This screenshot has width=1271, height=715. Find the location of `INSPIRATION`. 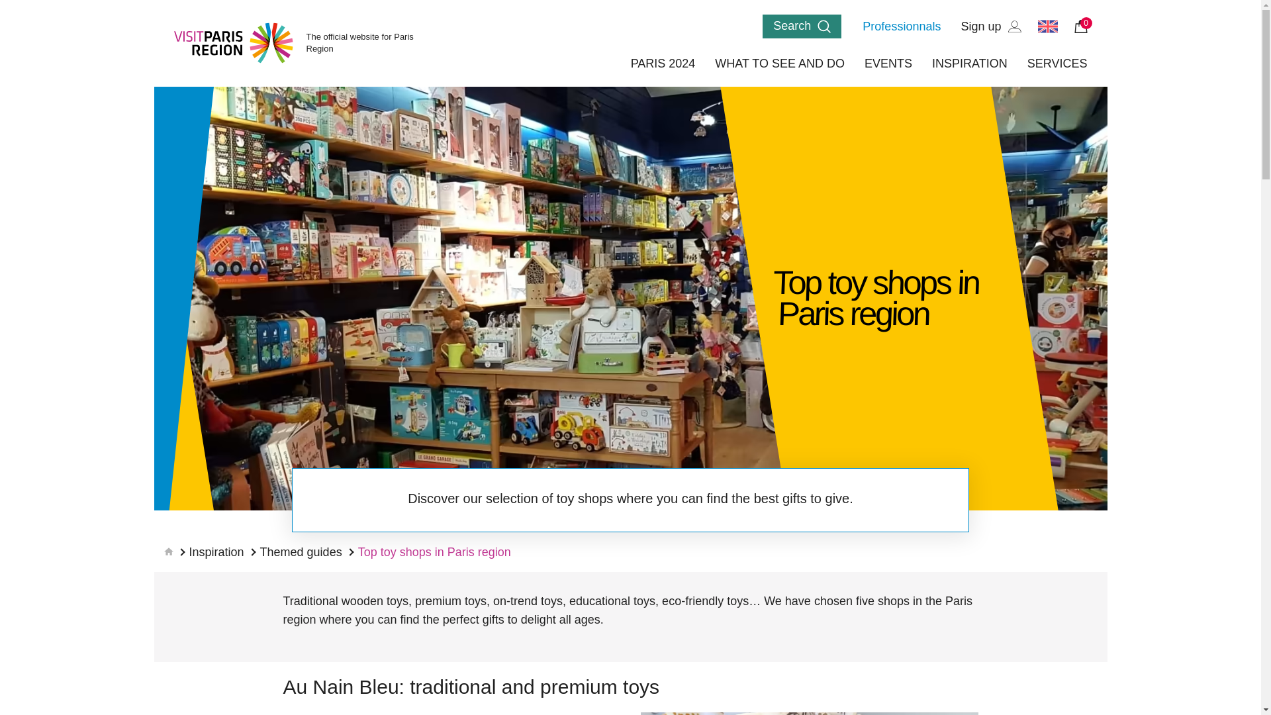

INSPIRATION is located at coordinates (969, 64).